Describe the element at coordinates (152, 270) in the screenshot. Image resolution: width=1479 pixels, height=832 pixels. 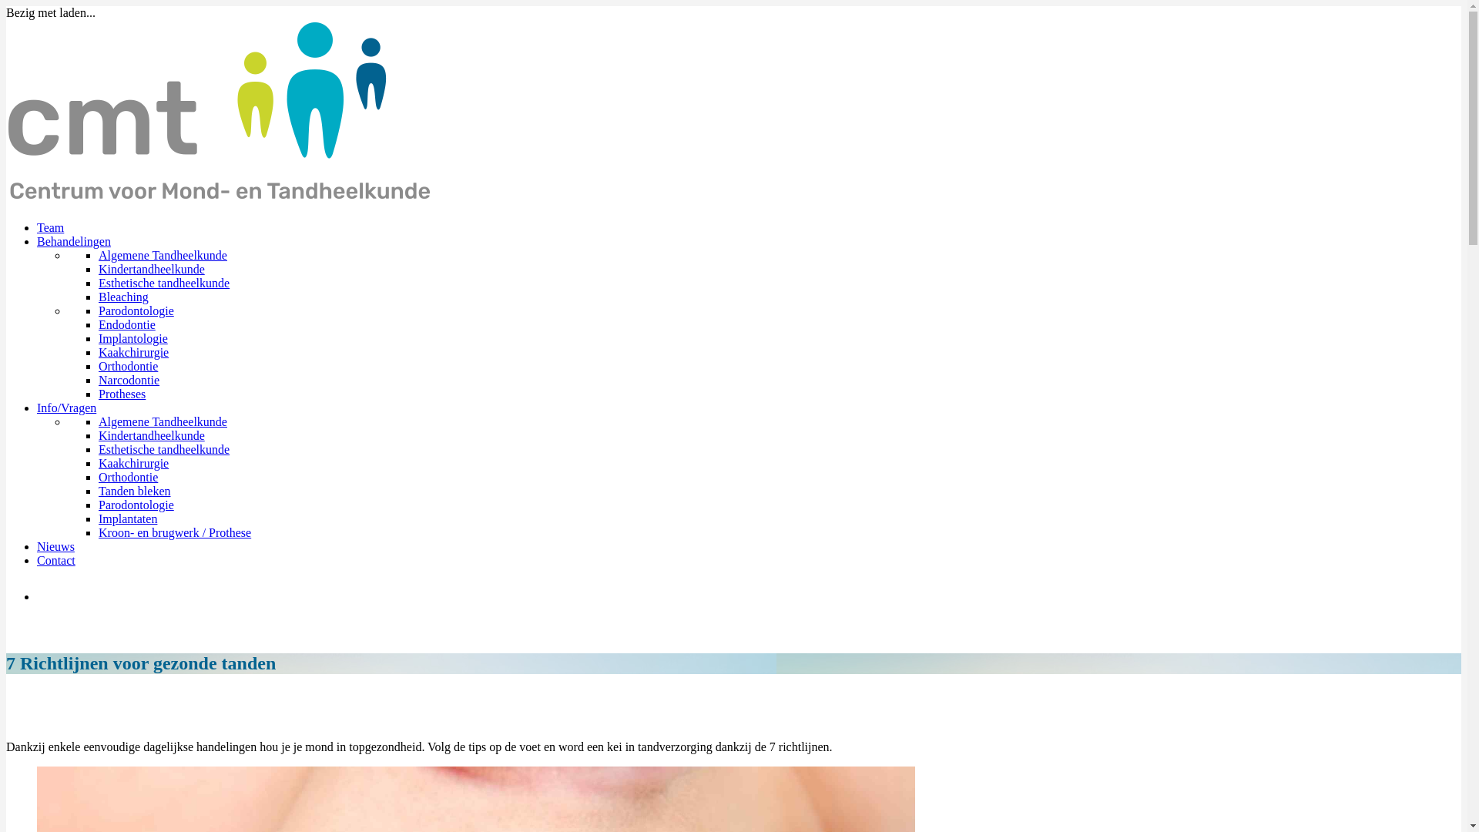
I see `Kindertandheelkunde` at that location.